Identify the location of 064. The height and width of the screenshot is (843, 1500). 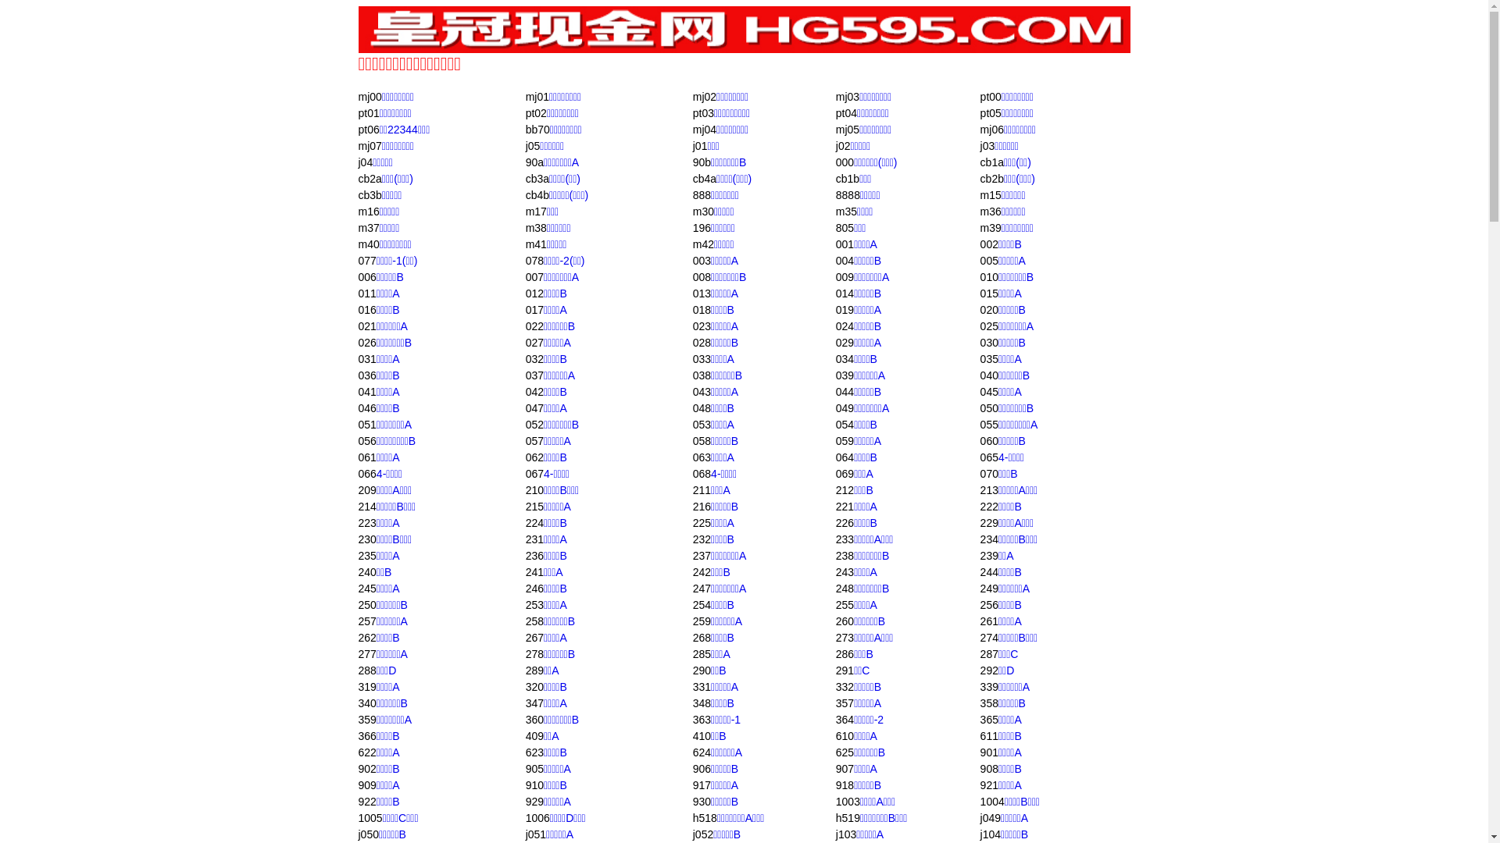
(845, 457).